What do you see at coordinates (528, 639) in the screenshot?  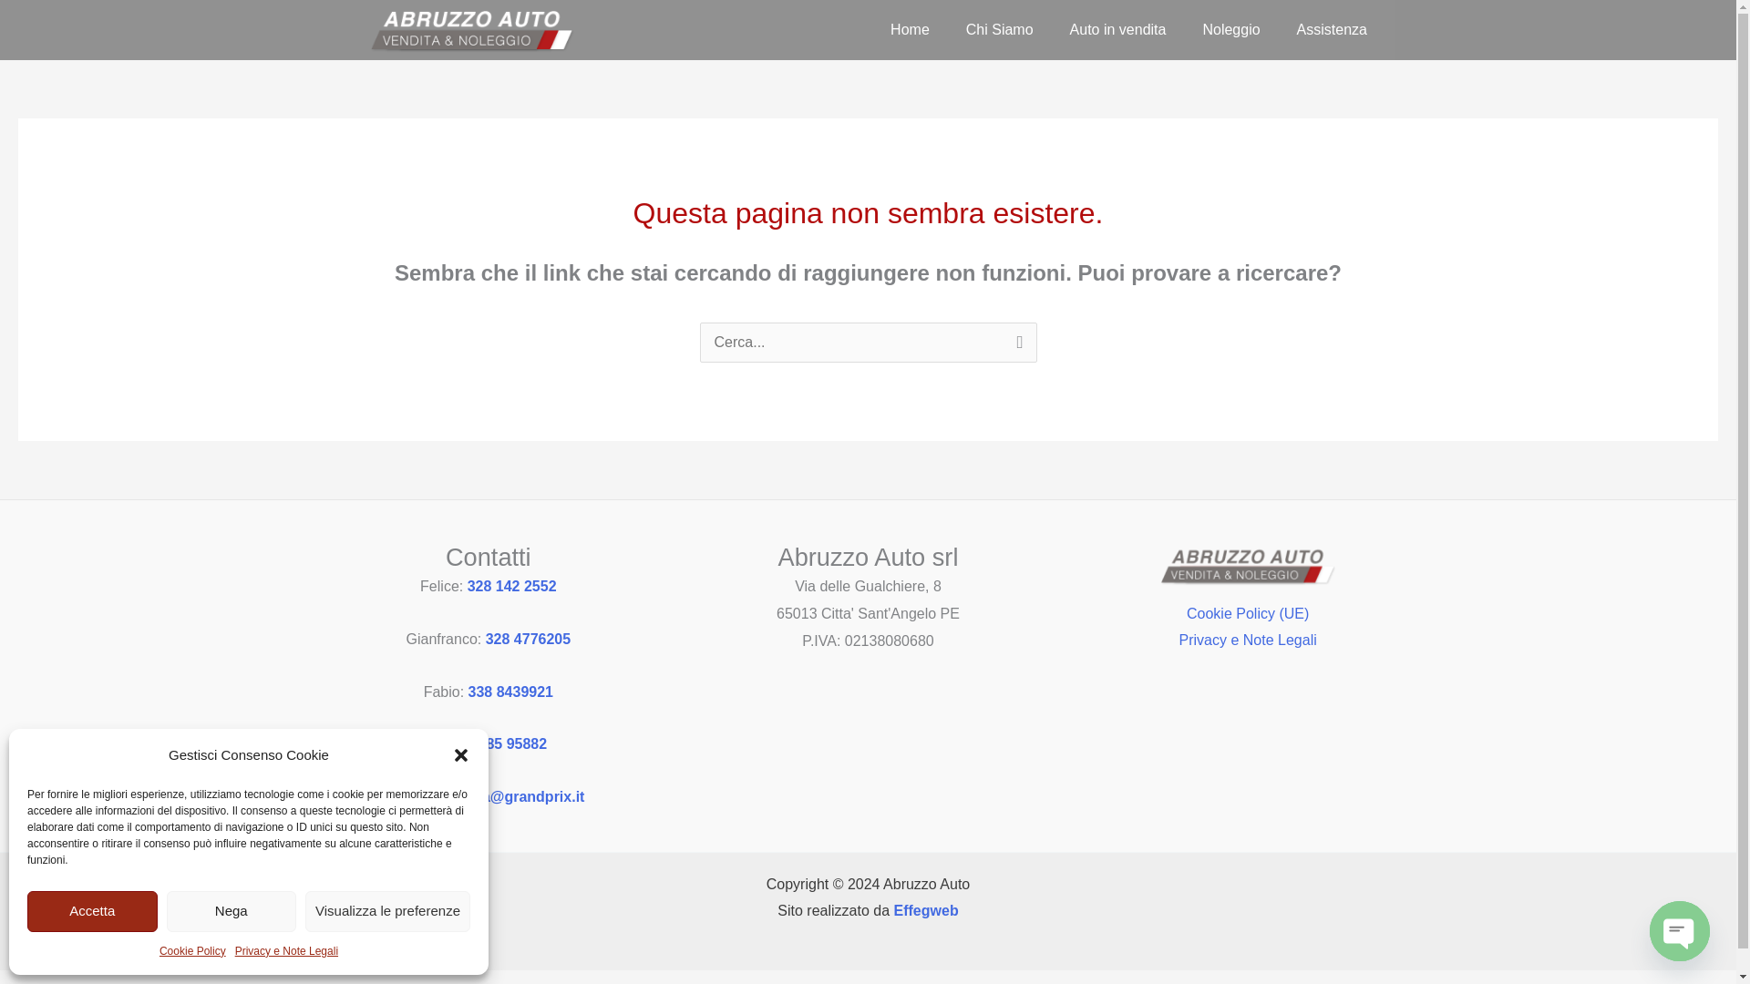 I see `328 4776205` at bounding box center [528, 639].